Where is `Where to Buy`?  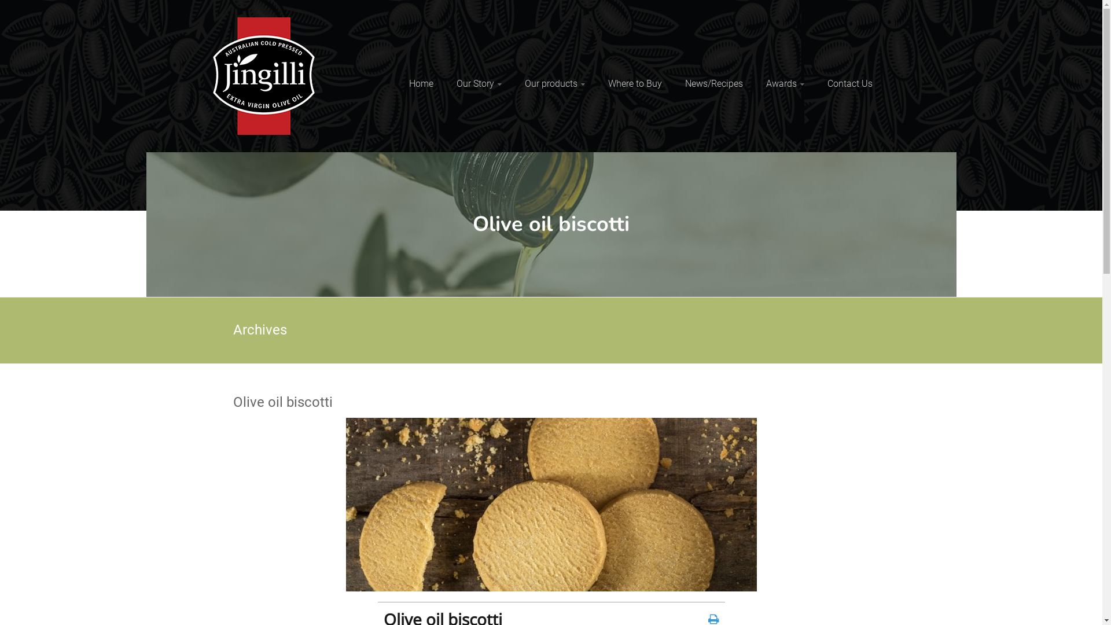
Where to Buy is located at coordinates (634, 84).